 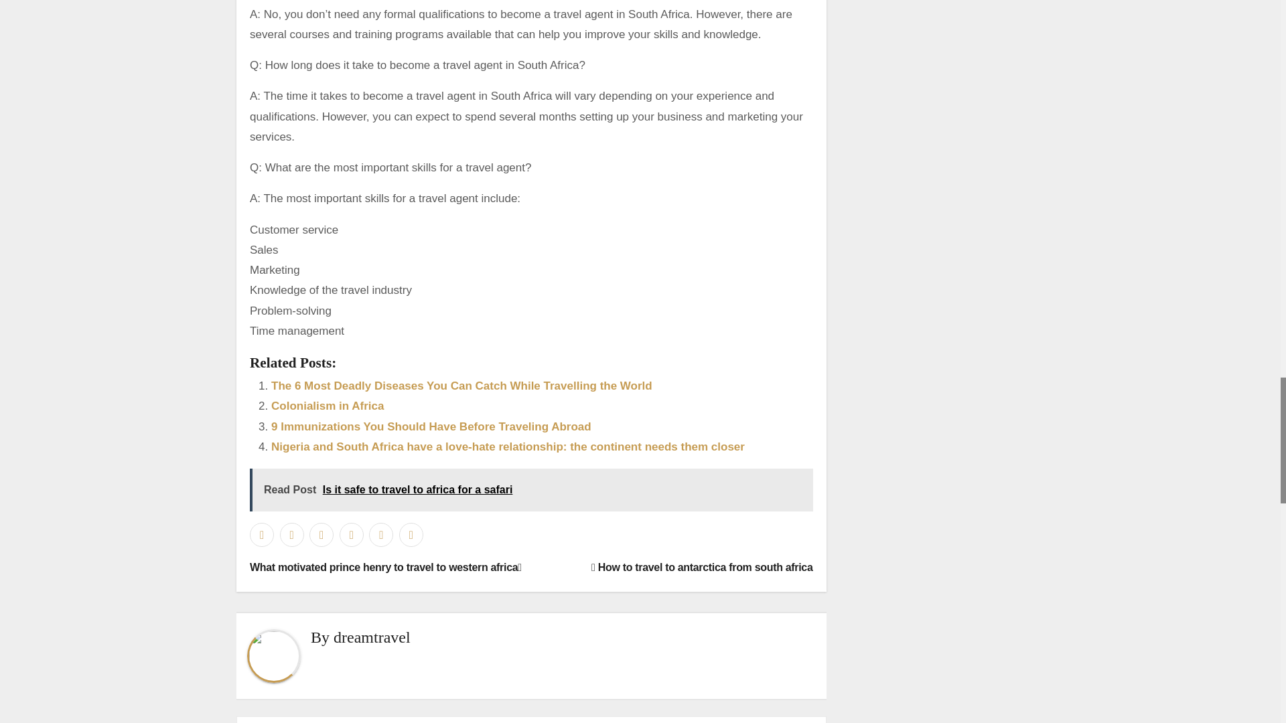 I want to click on Read Post  Is it safe to travel to africa for a safari, so click(x=530, y=489).